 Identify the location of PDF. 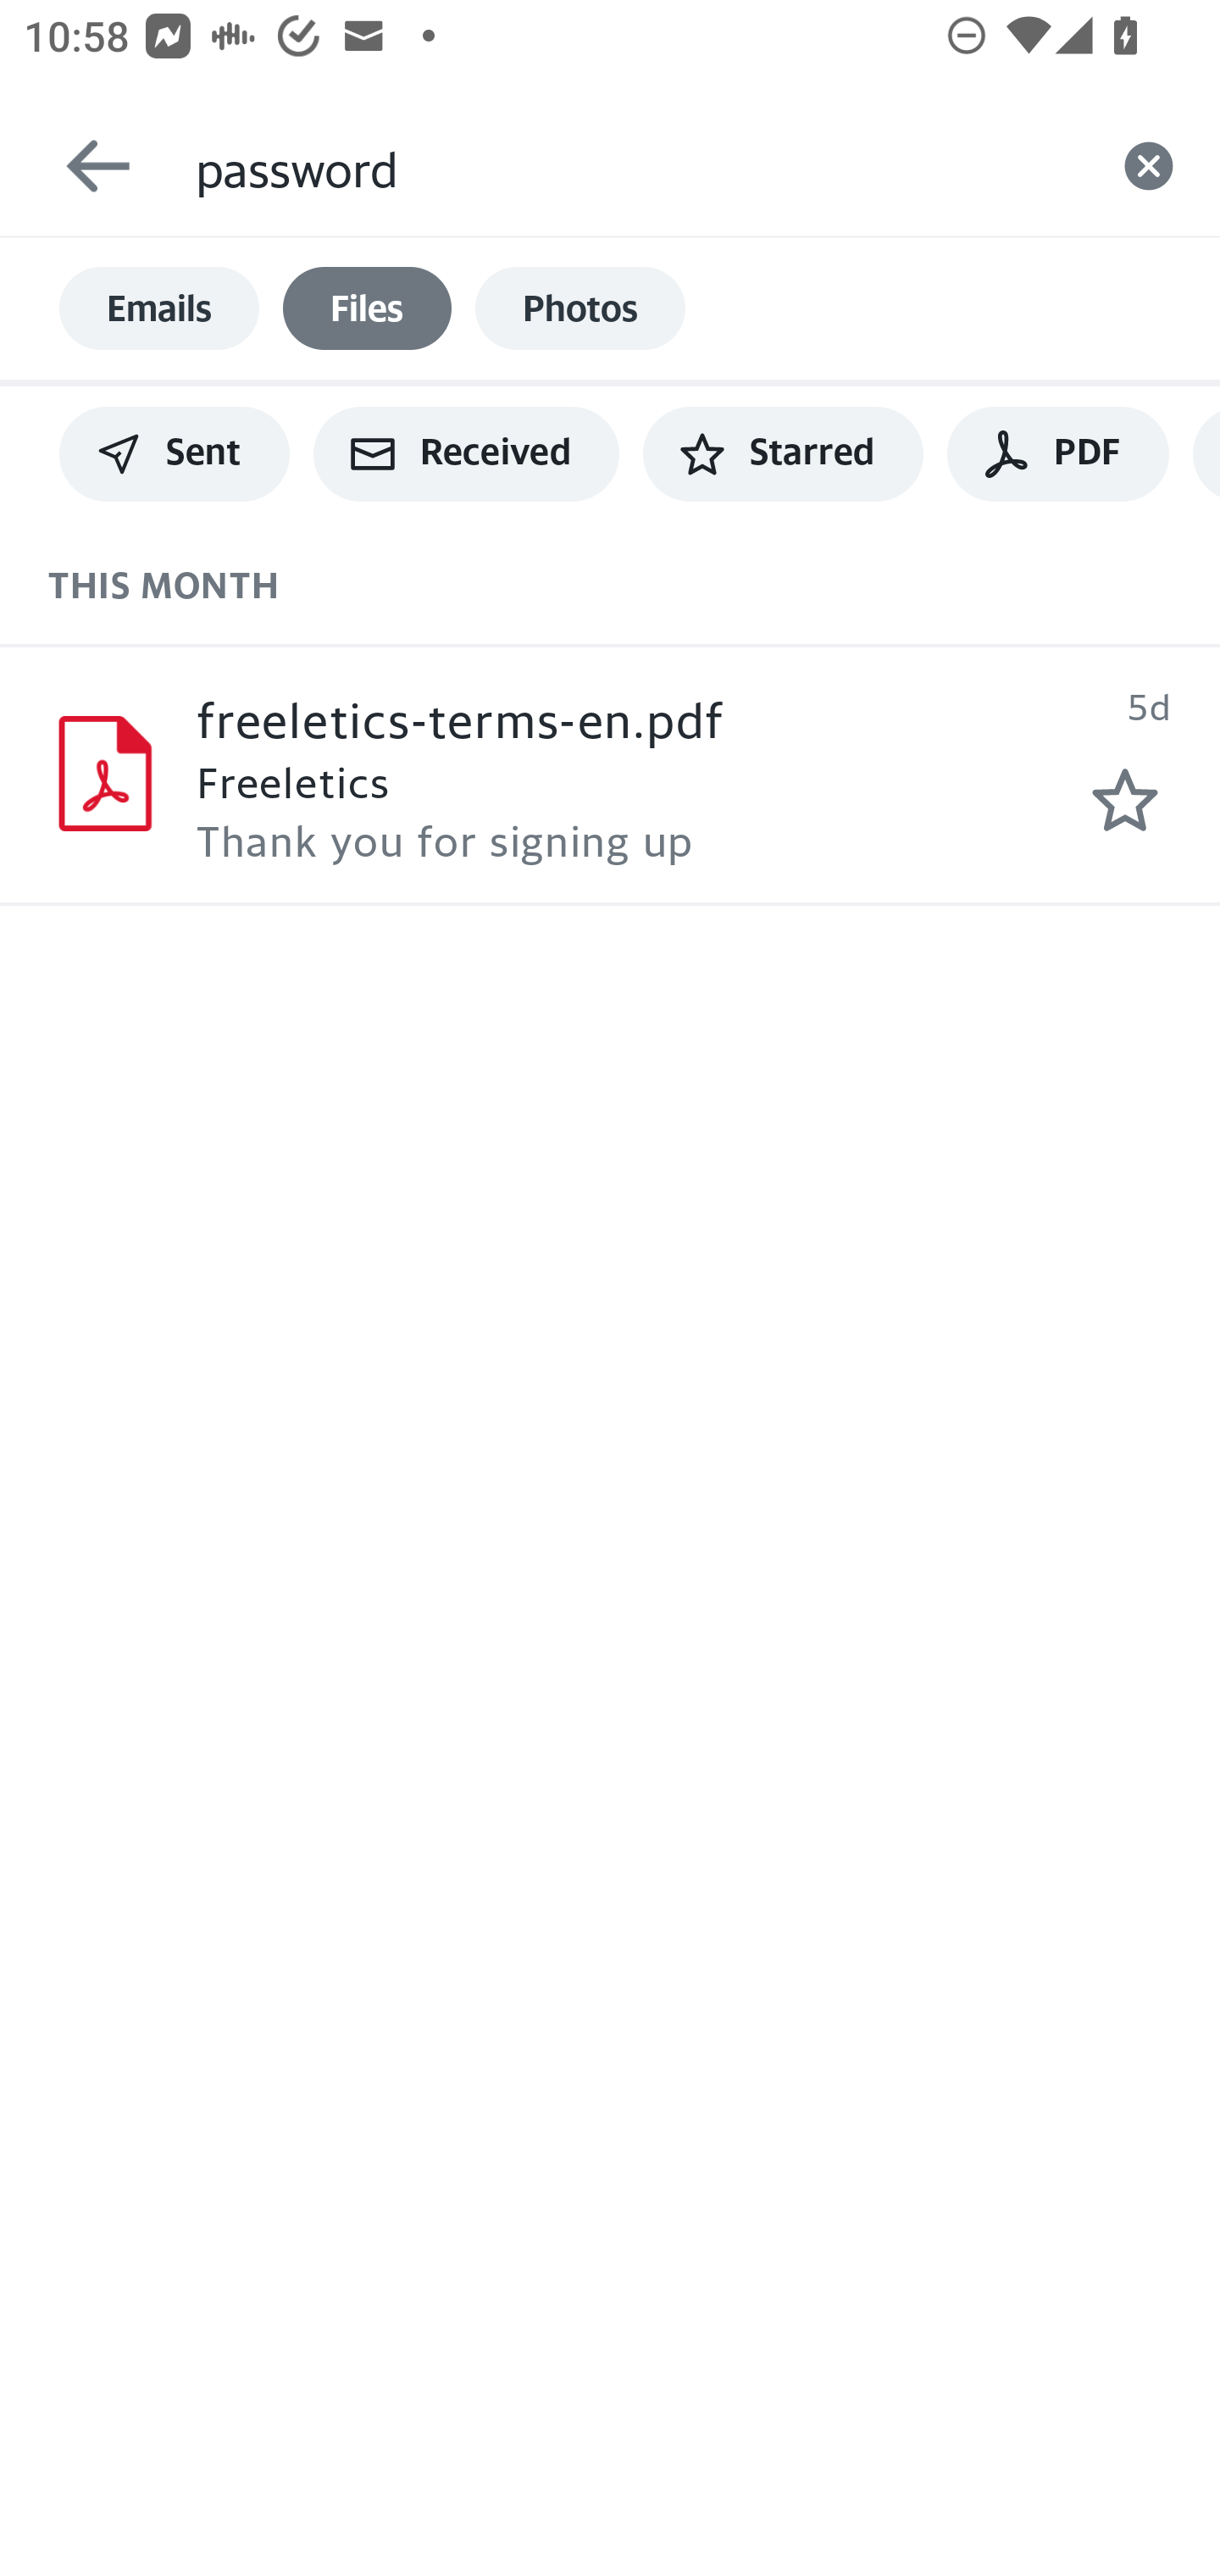
(1057, 454).